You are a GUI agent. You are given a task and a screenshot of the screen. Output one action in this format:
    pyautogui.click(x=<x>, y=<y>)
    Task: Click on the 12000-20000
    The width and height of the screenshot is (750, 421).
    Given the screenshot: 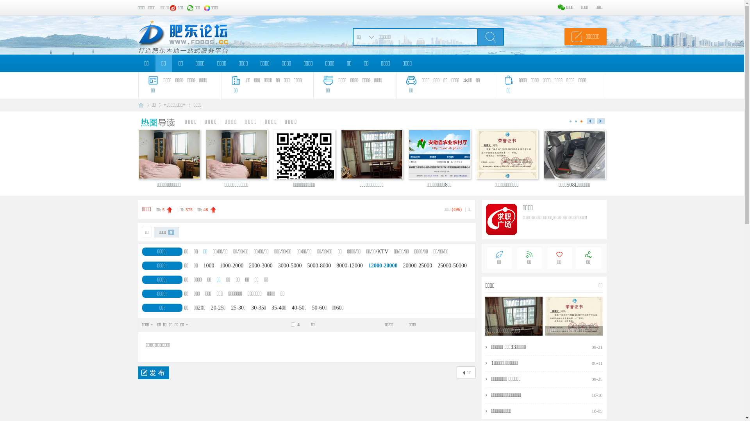 What is the action you would take?
    pyautogui.click(x=383, y=266)
    